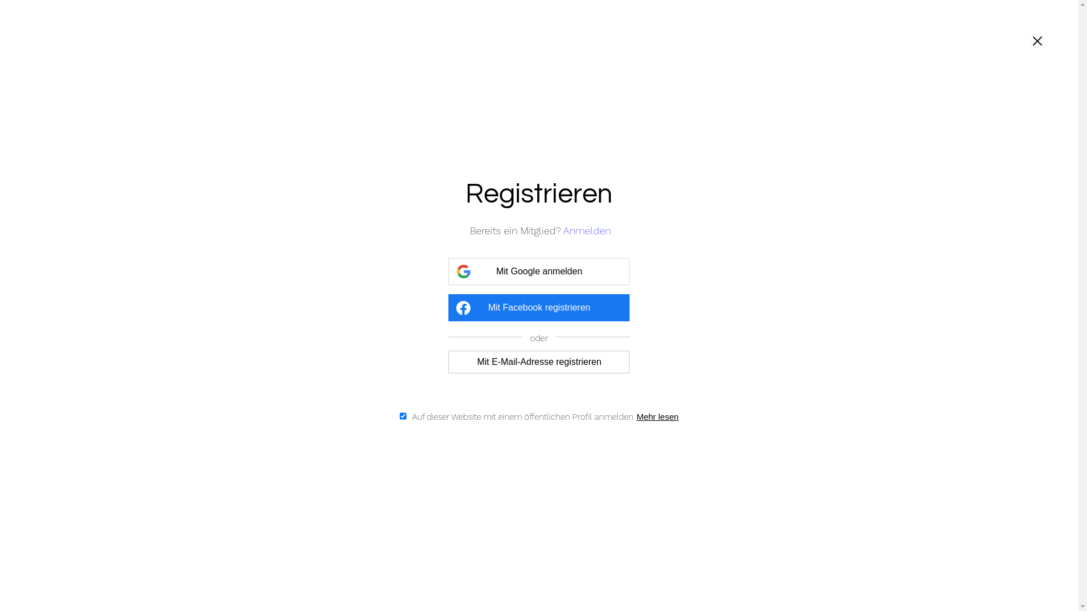 Image resolution: width=1087 pixels, height=611 pixels. Describe the element at coordinates (588, 231) in the screenshot. I see `Anmelden` at that location.